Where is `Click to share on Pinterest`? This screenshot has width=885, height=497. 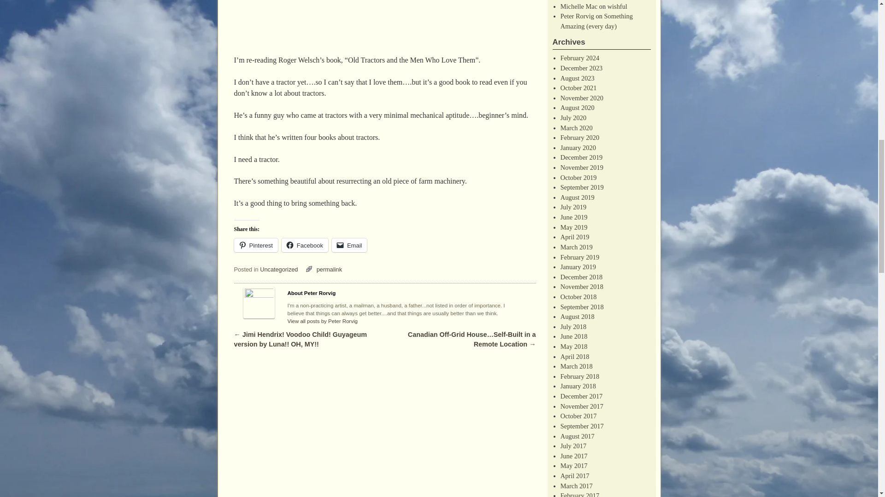
Click to share on Pinterest is located at coordinates (256, 245).